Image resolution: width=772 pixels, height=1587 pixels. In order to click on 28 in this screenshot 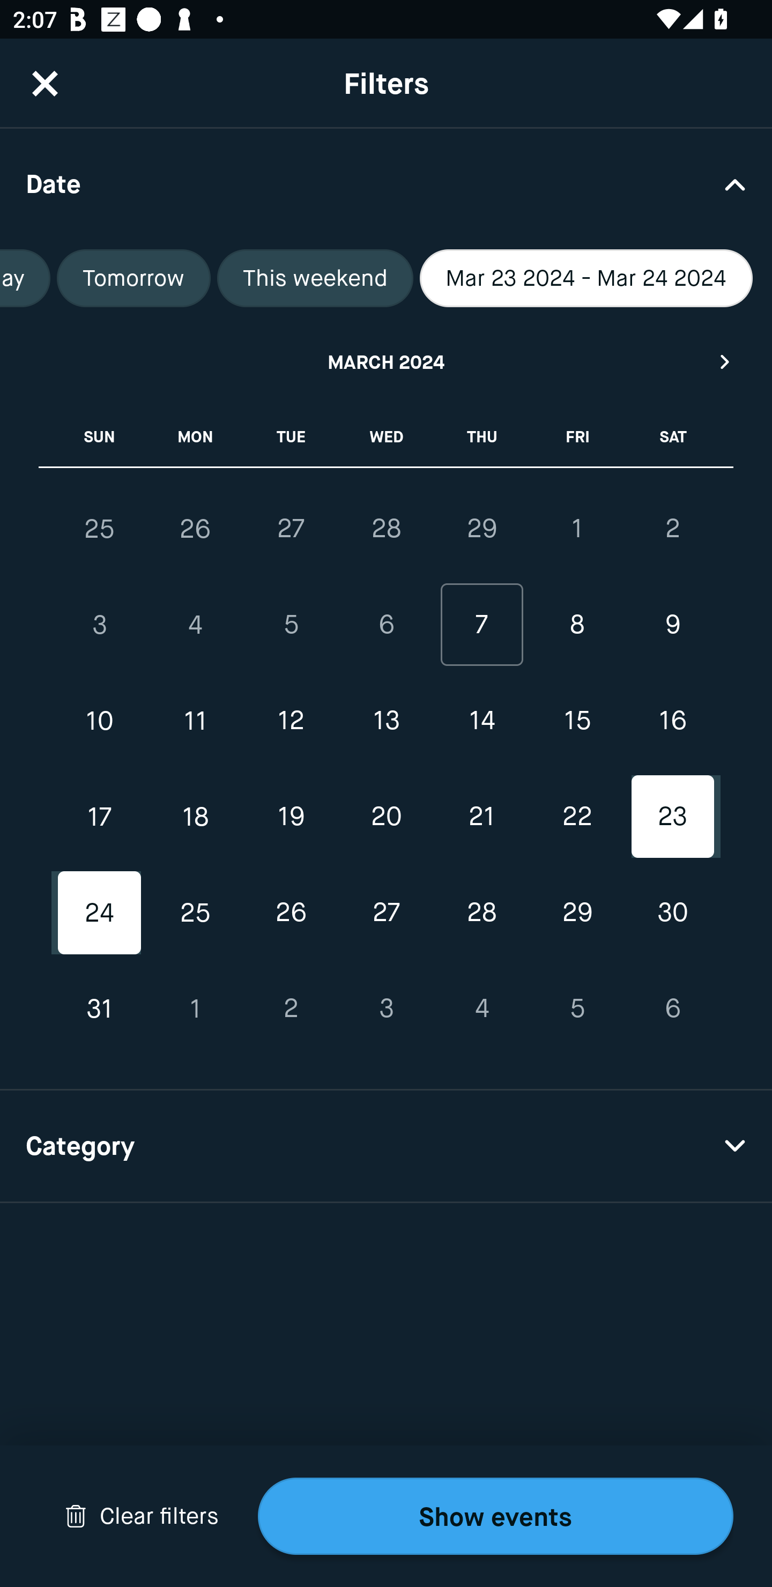, I will do `click(386, 528)`.